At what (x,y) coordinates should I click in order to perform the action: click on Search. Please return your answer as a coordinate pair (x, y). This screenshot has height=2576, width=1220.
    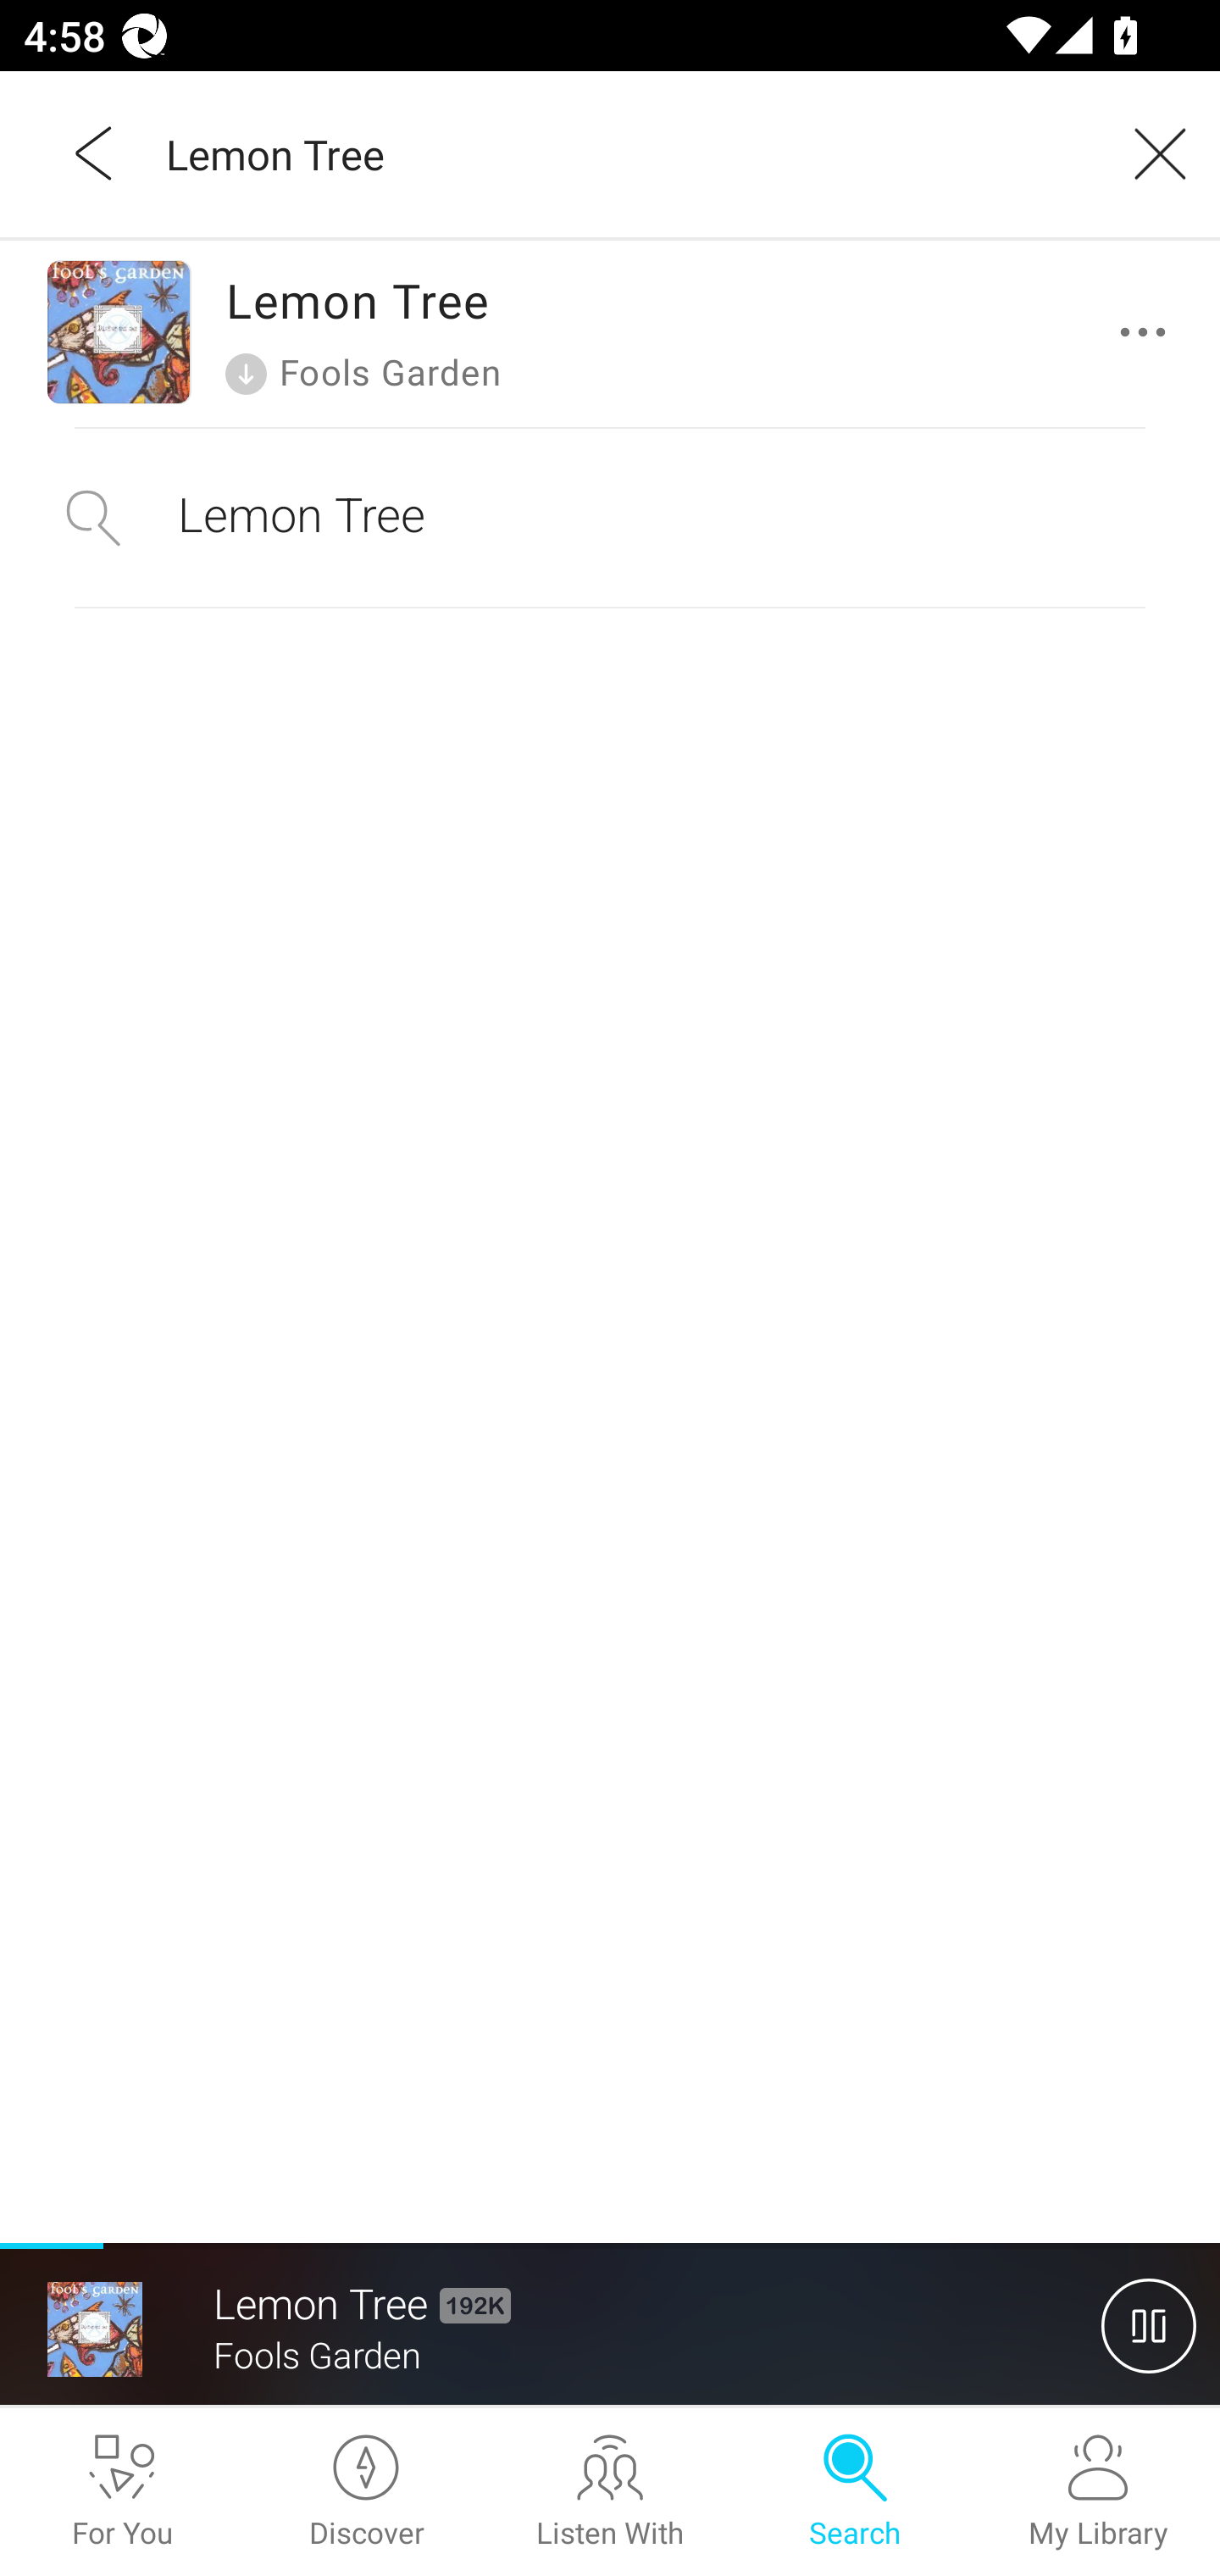
    Looking at the image, I should click on (854, 2492).